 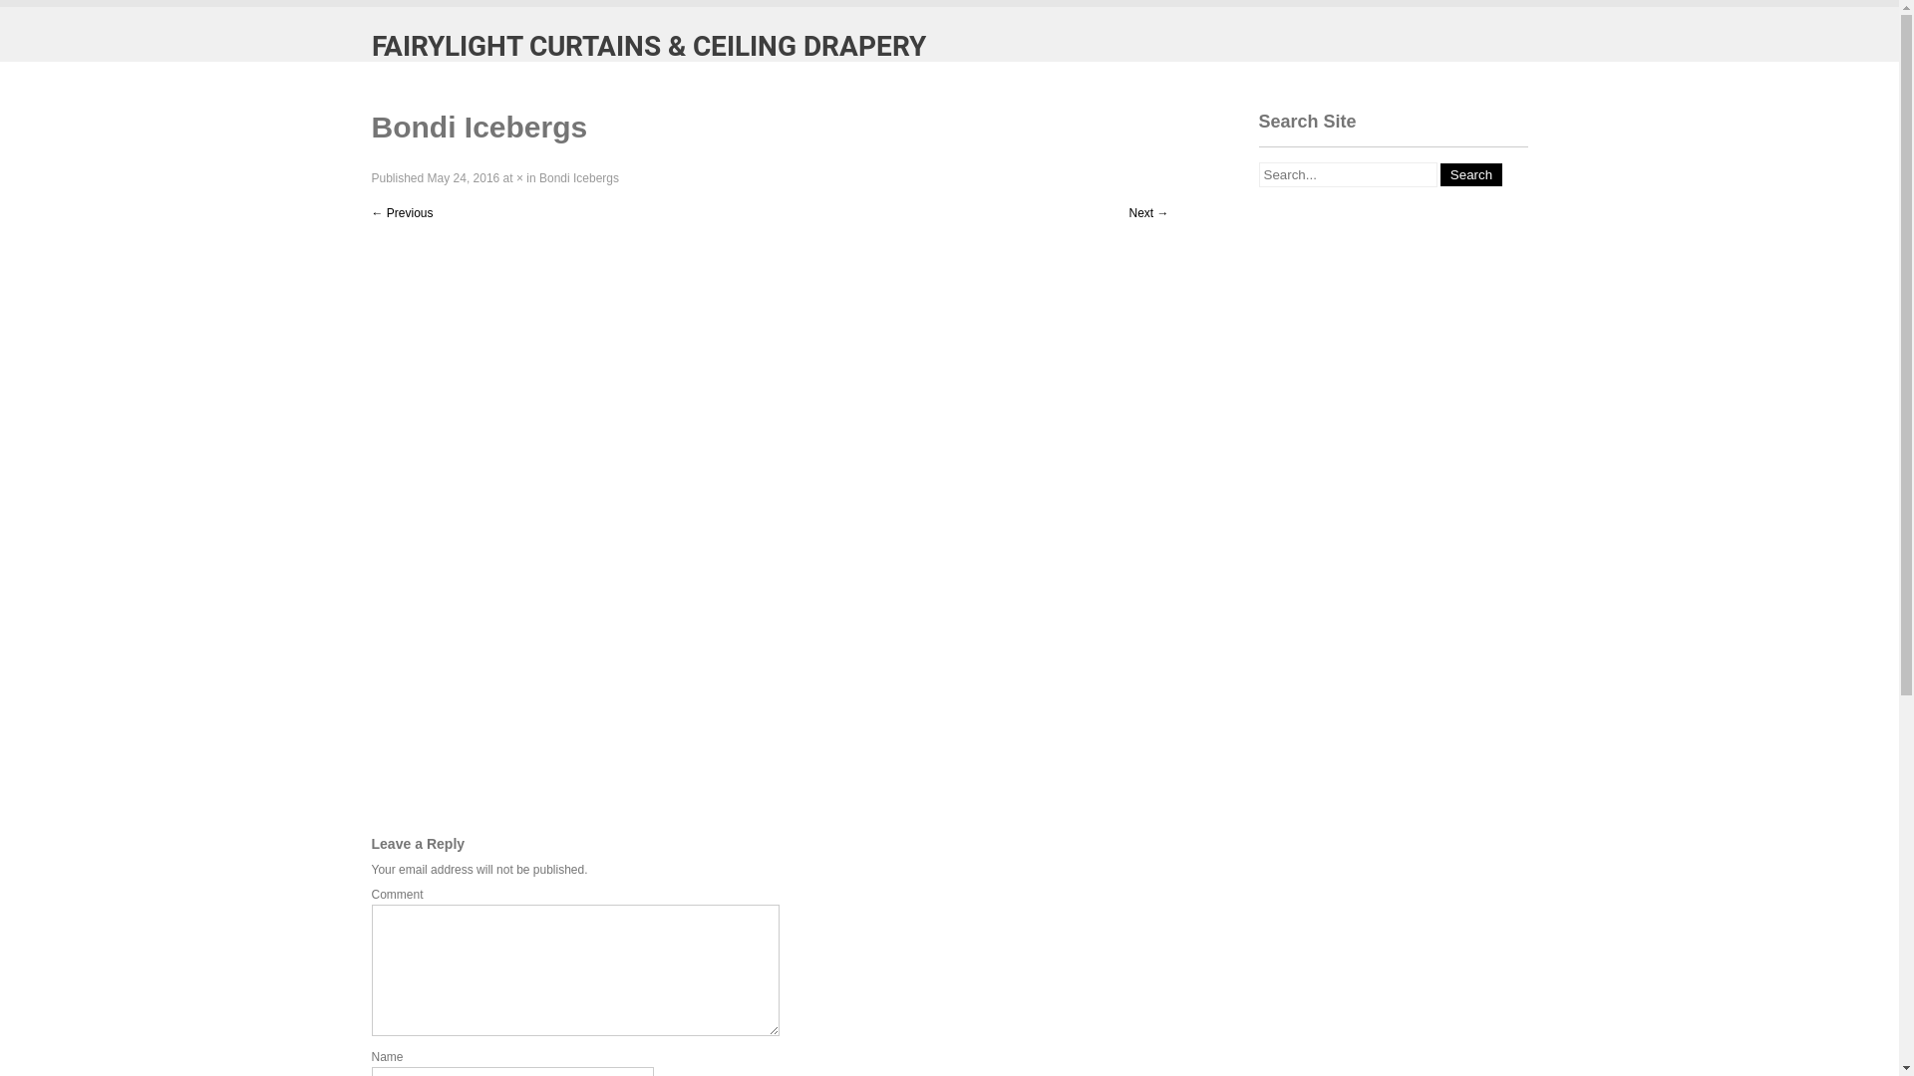 I want to click on FAIRYLIGHT CURTAINS & CEILING DRAPERY, so click(x=648, y=47).